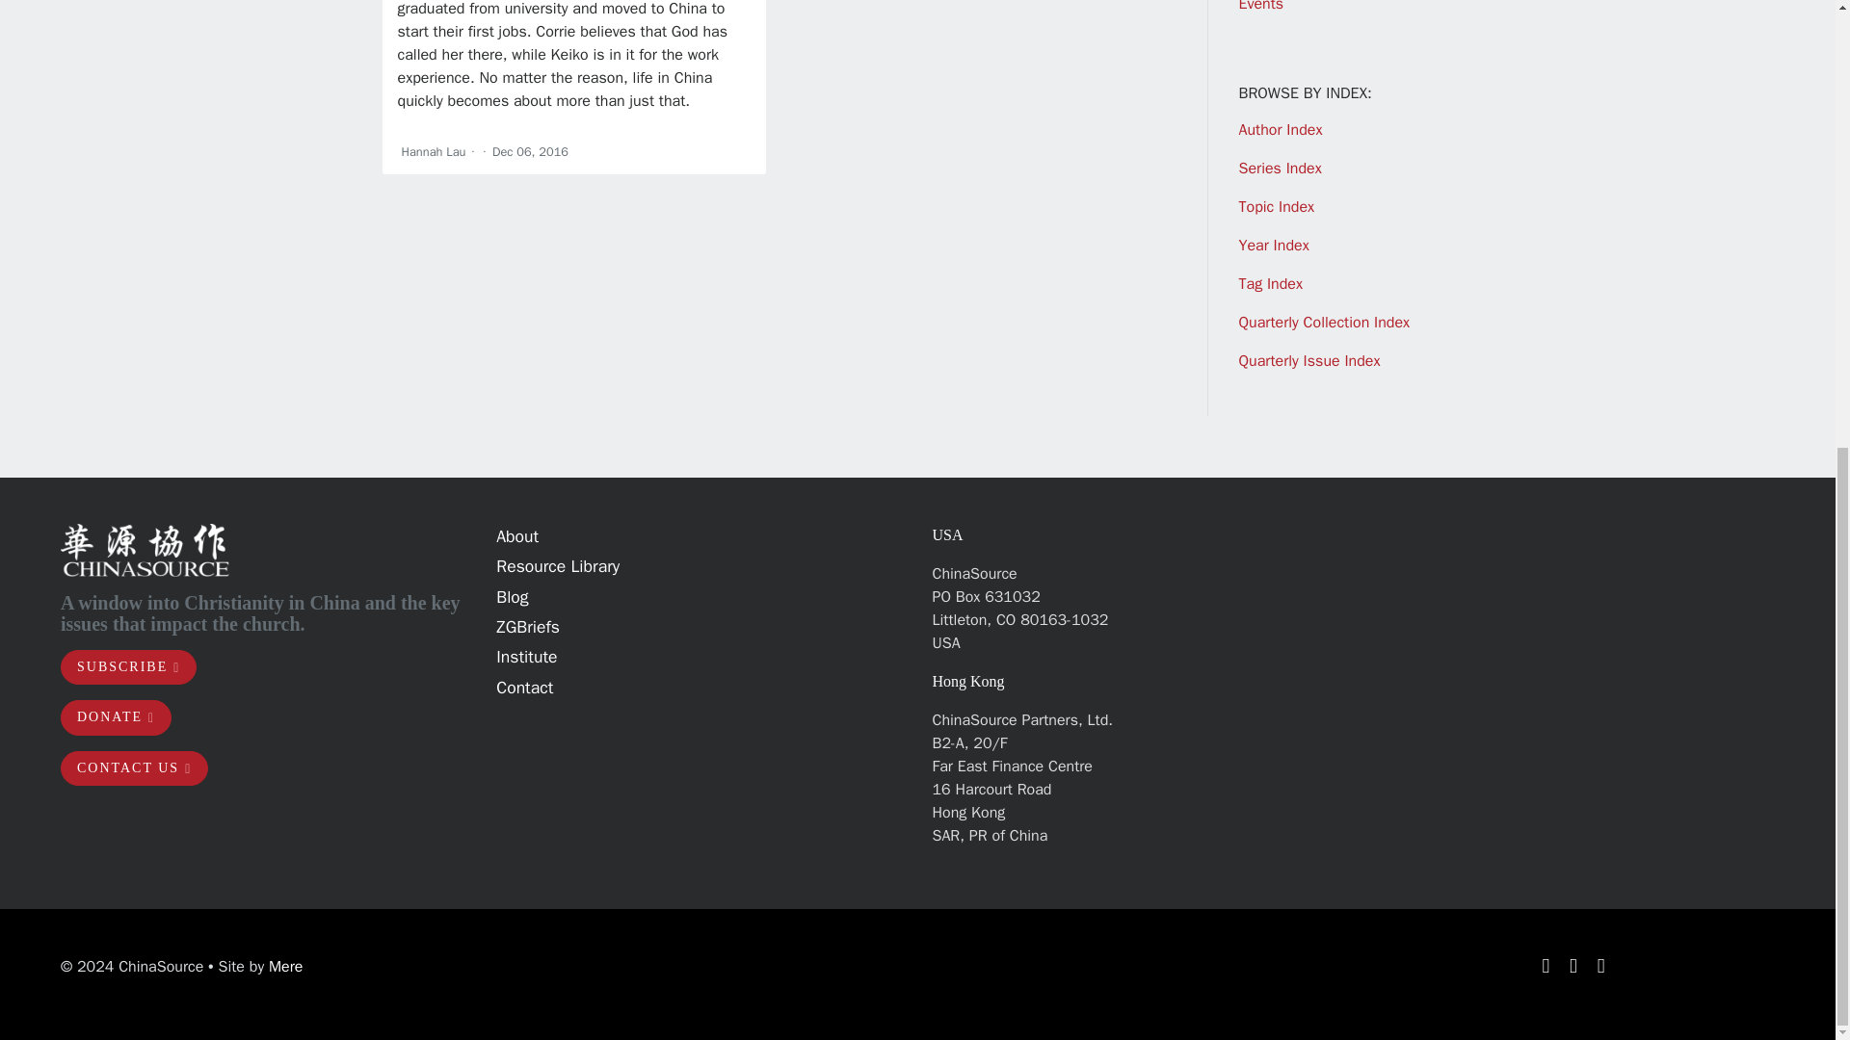  Describe the element at coordinates (134, 768) in the screenshot. I see `CONTACT US` at that location.